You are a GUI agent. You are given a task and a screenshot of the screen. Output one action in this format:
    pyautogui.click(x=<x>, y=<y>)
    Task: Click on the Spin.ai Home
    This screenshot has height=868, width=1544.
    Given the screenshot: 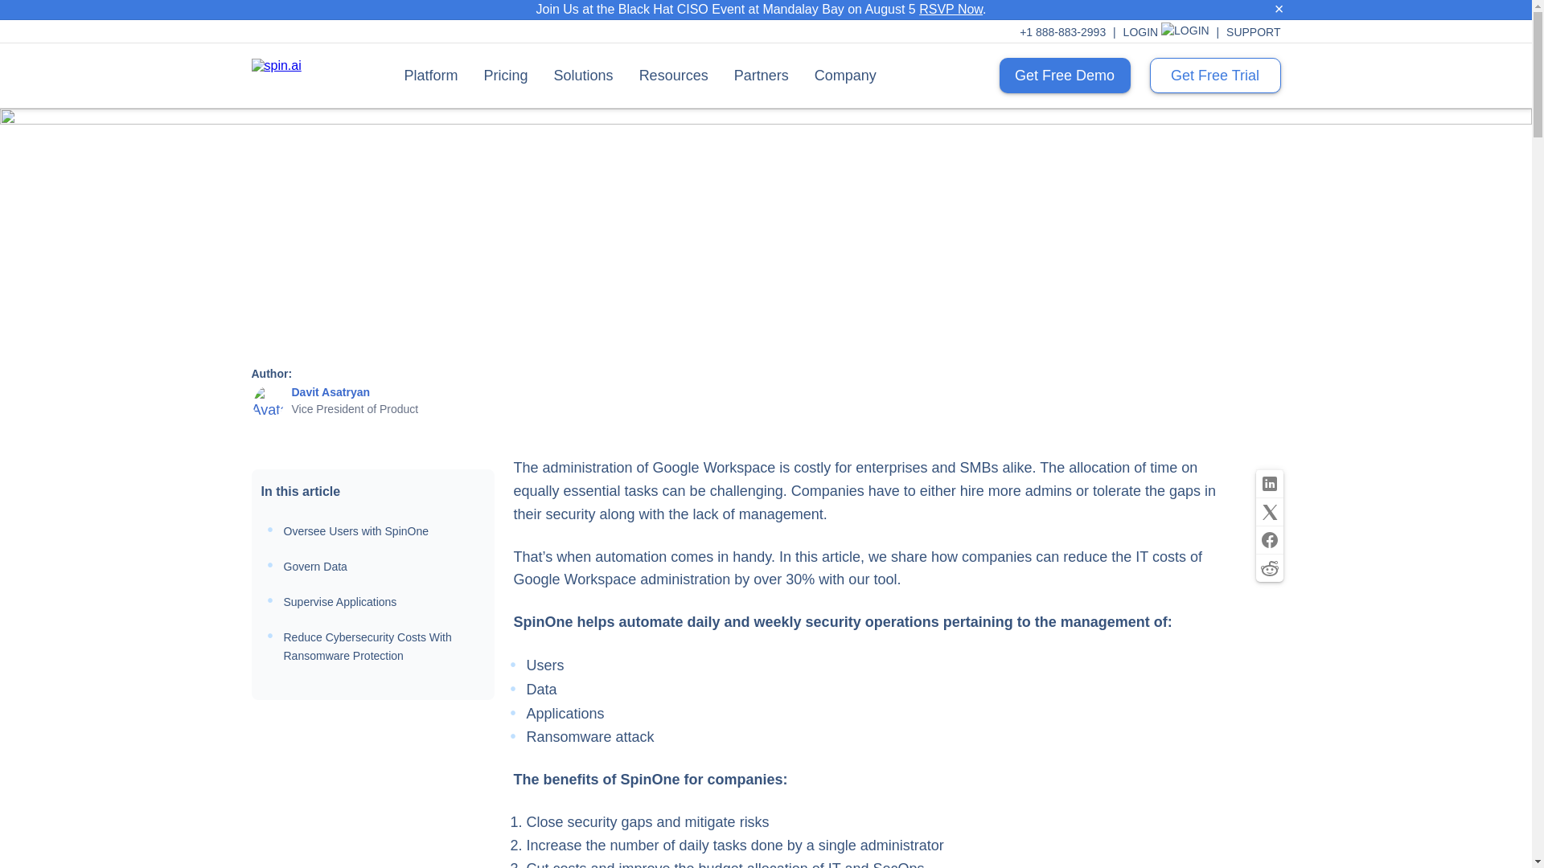 What is the action you would take?
    pyautogui.click(x=302, y=76)
    